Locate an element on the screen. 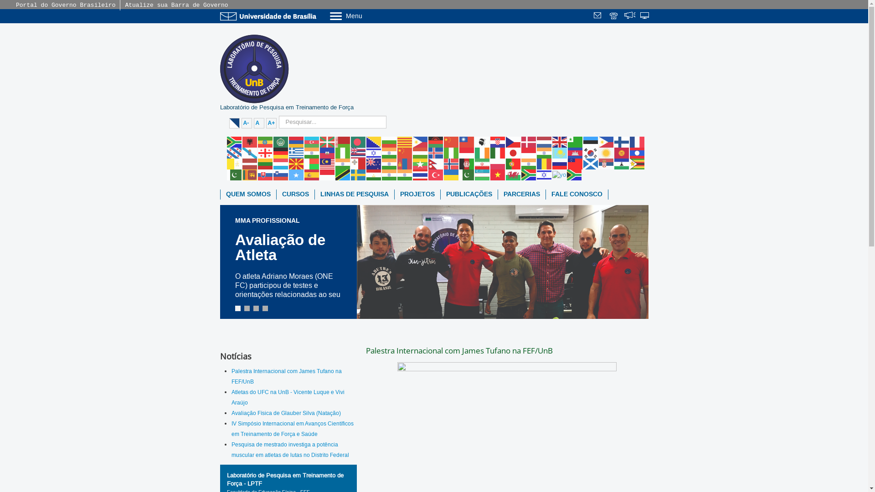 The image size is (875, 492). Malayalam is located at coordinates (343, 164).